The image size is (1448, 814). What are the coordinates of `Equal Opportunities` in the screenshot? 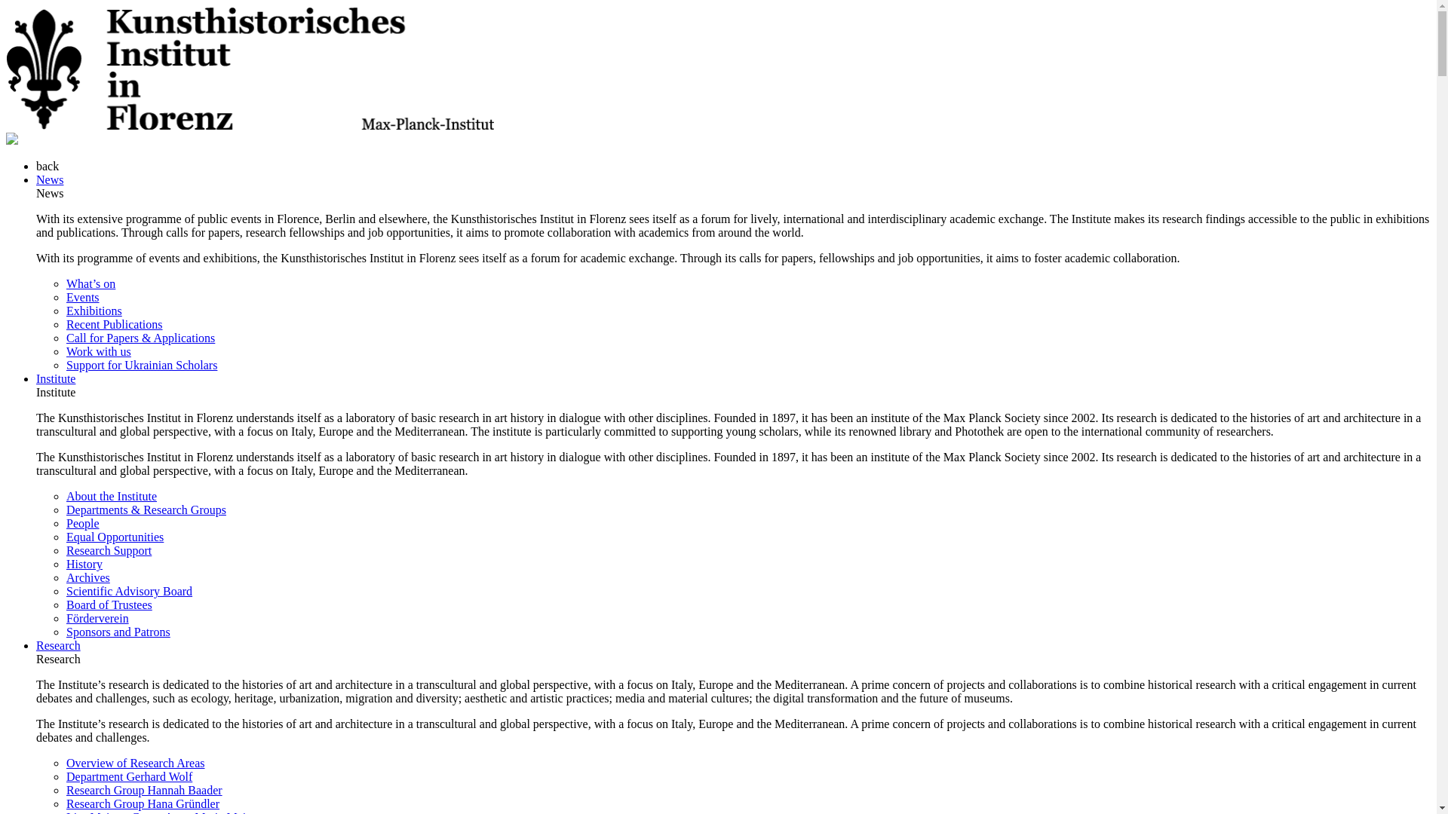 It's located at (115, 537).